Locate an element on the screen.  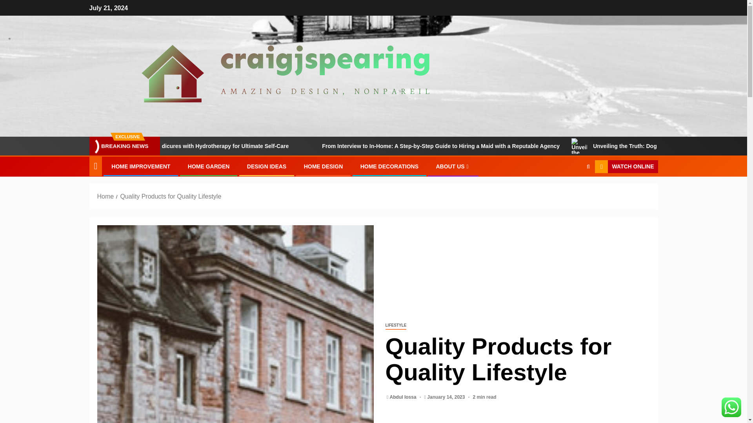
ABOUT US is located at coordinates (453, 166).